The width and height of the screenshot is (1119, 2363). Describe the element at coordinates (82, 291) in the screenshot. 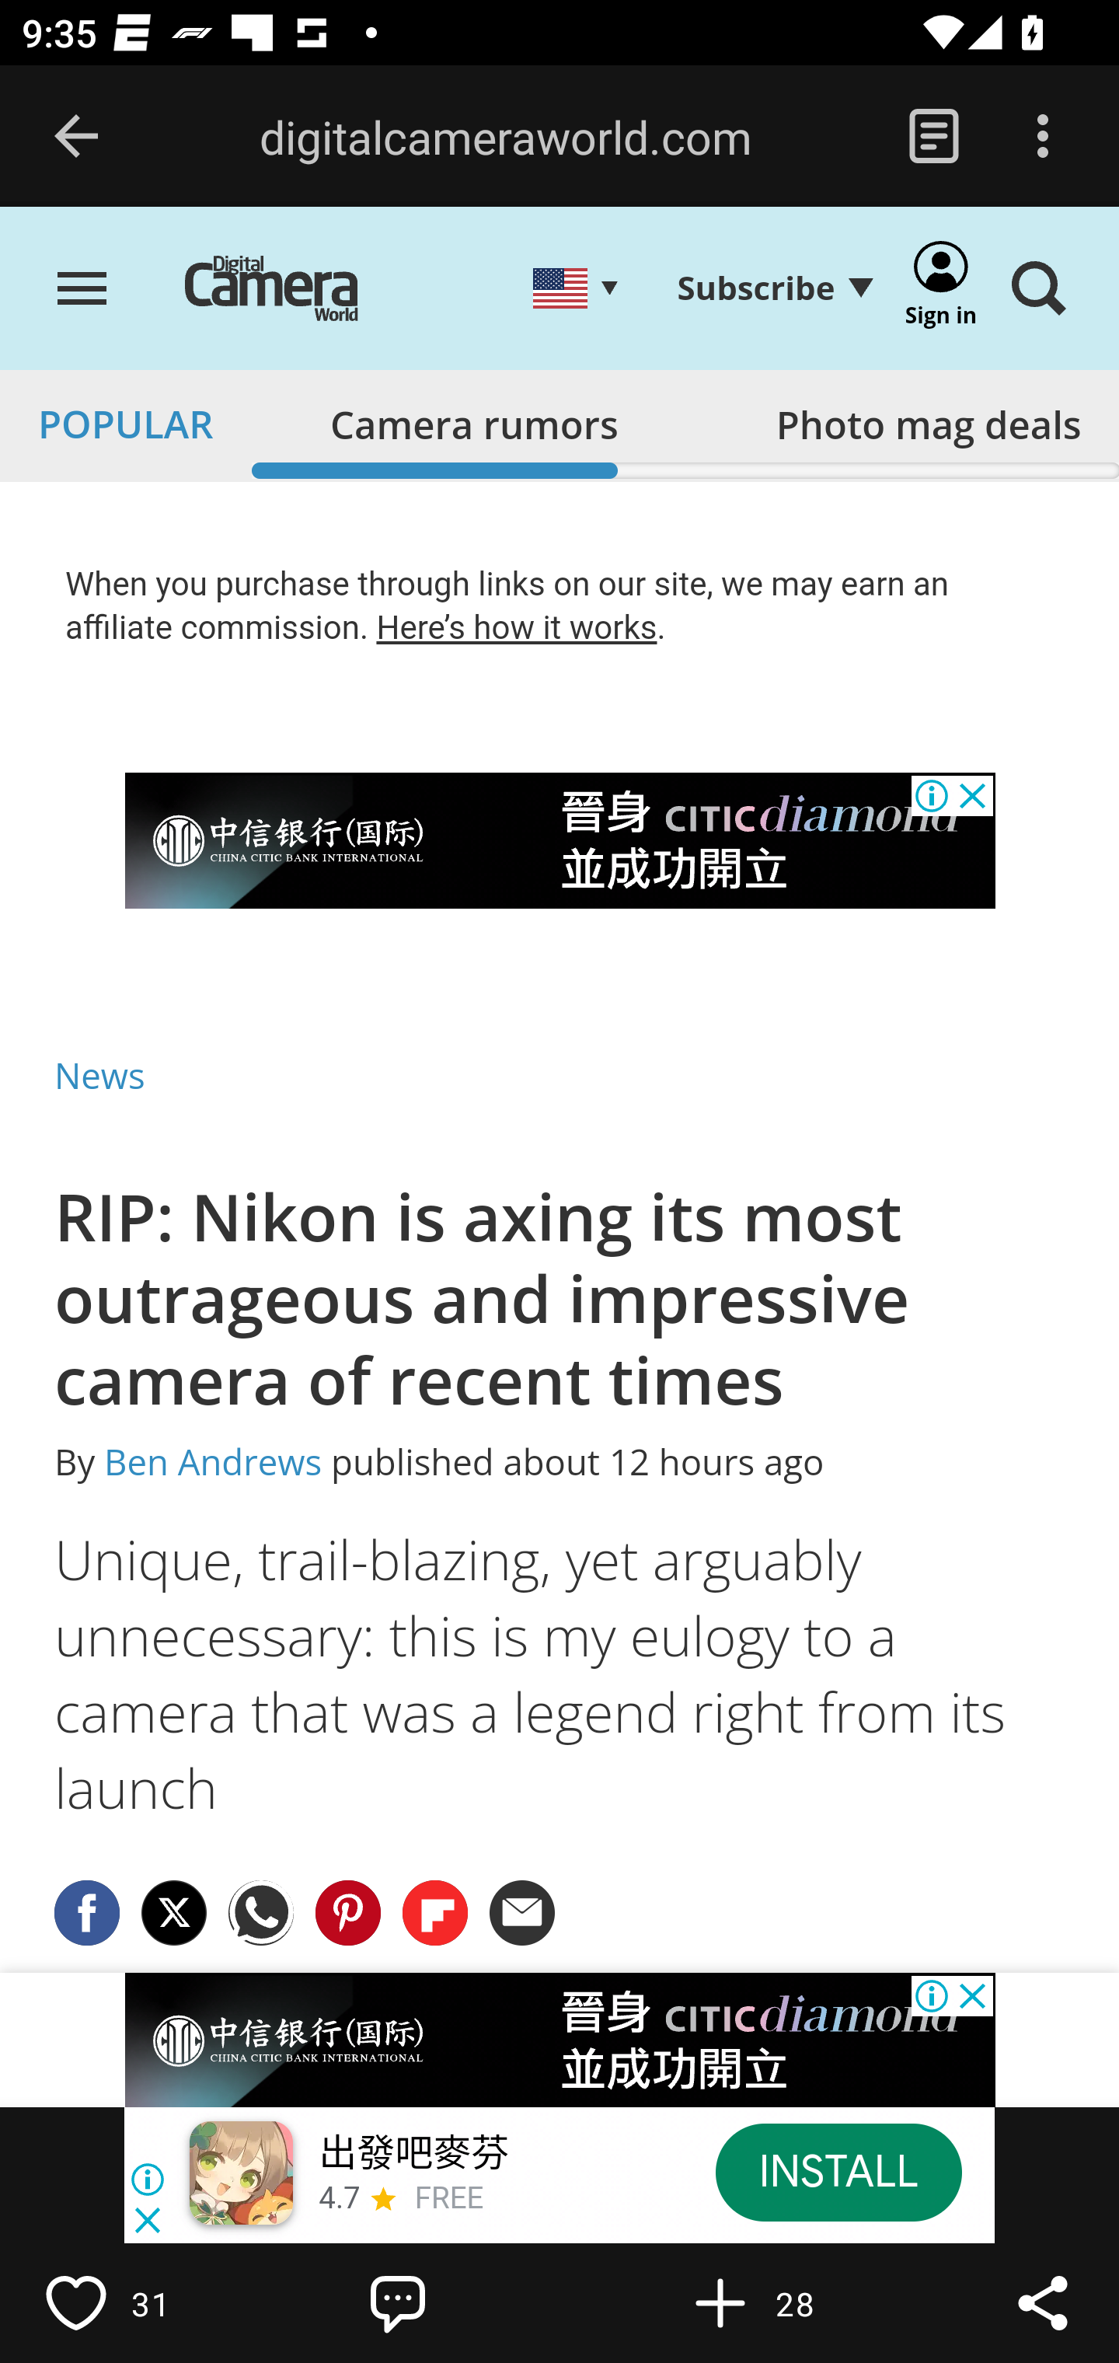

I see `Open menu` at that location.